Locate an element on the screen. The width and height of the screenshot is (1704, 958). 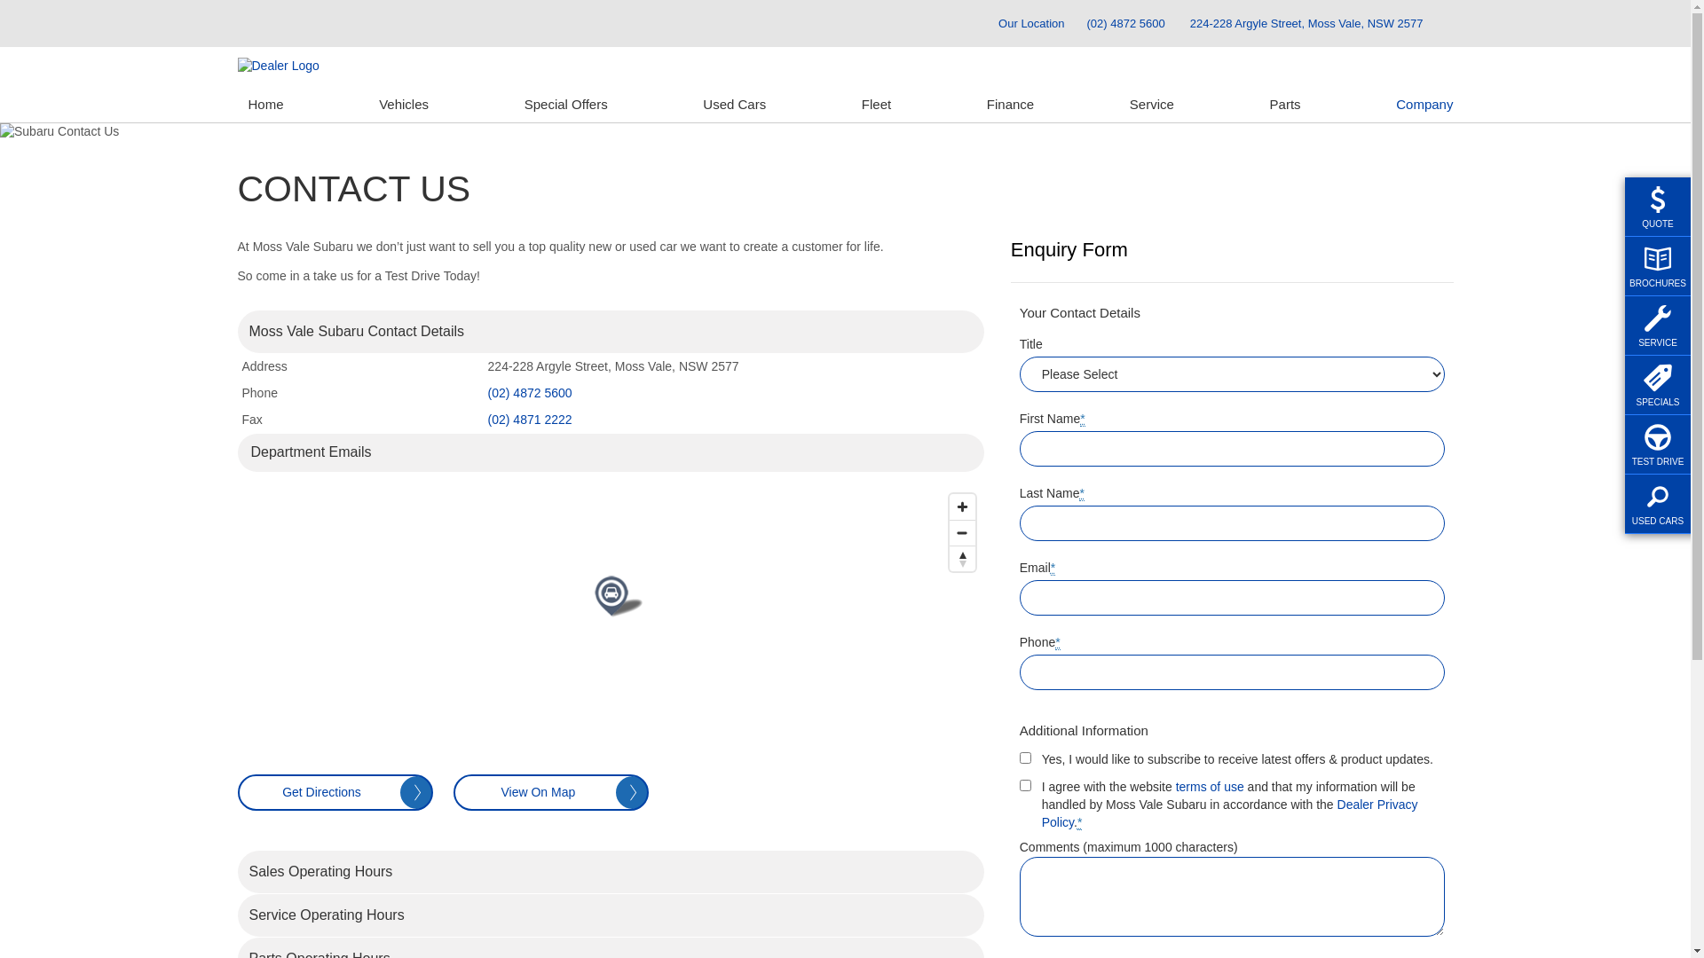
Reset bearing to north is located at coordinates (962, 559).